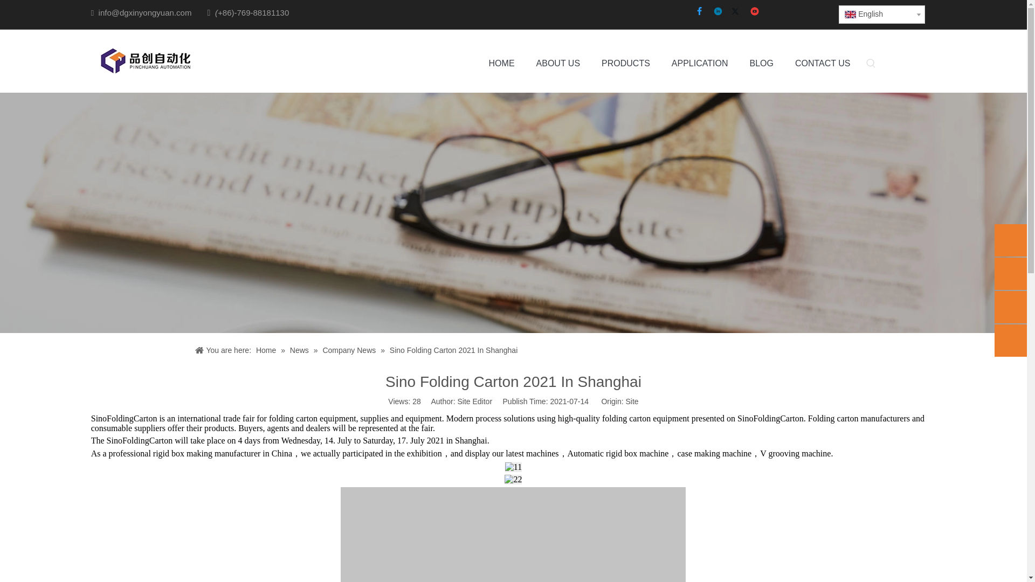 This screenshot has height=582, width=1035. I want to click on APPLICATION, so click(700, 64).